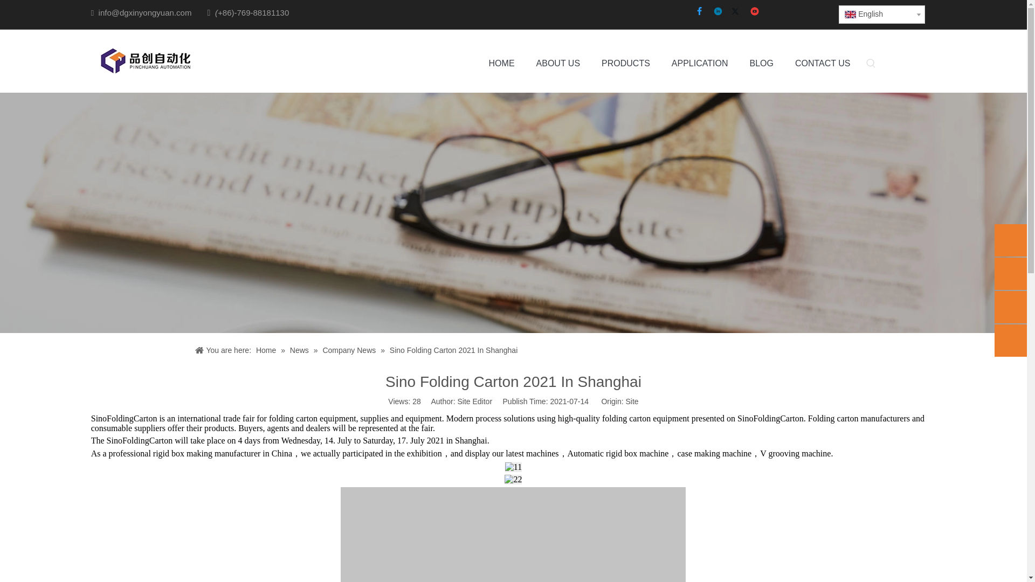 This screenshot has height=582, width=1035. I want to click on APPLICATION, so click(700, 64).